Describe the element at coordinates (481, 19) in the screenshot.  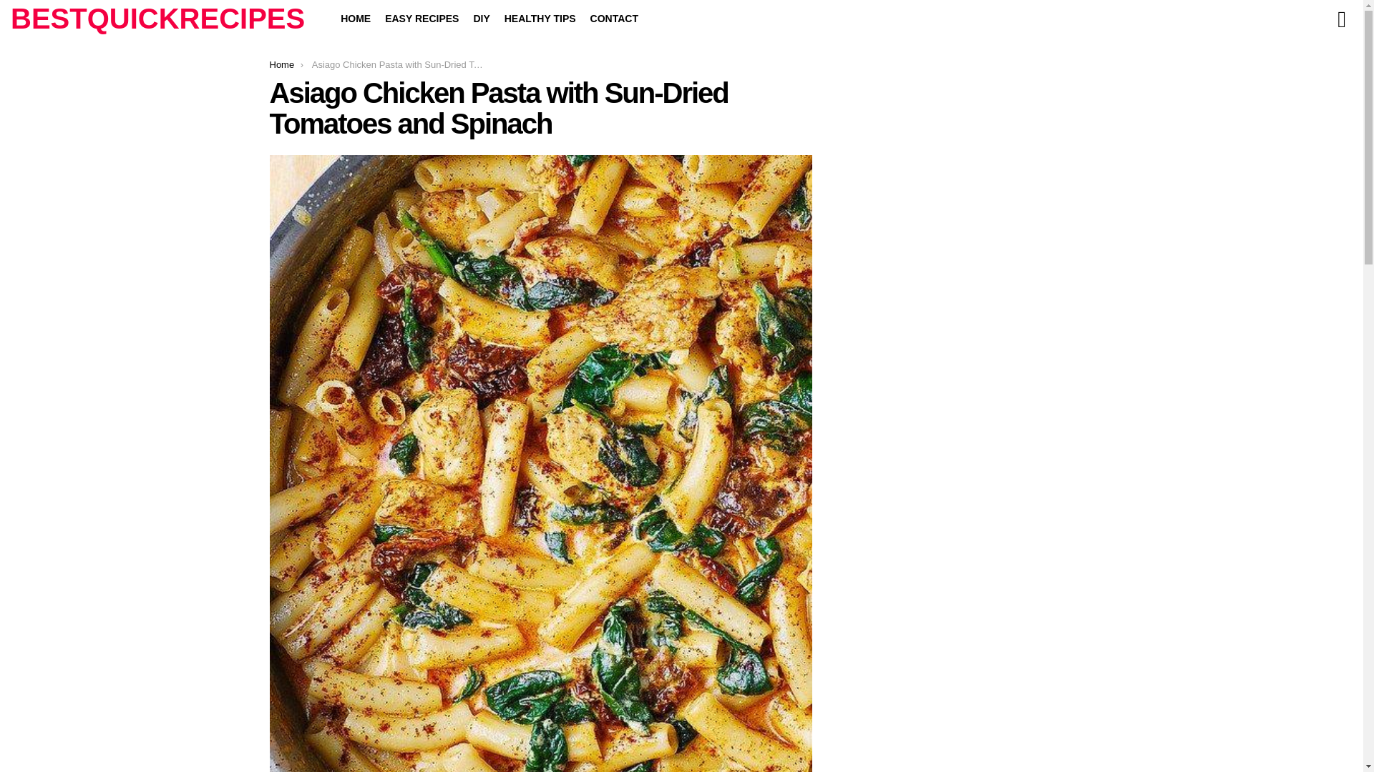
I see `DIY` at that location.